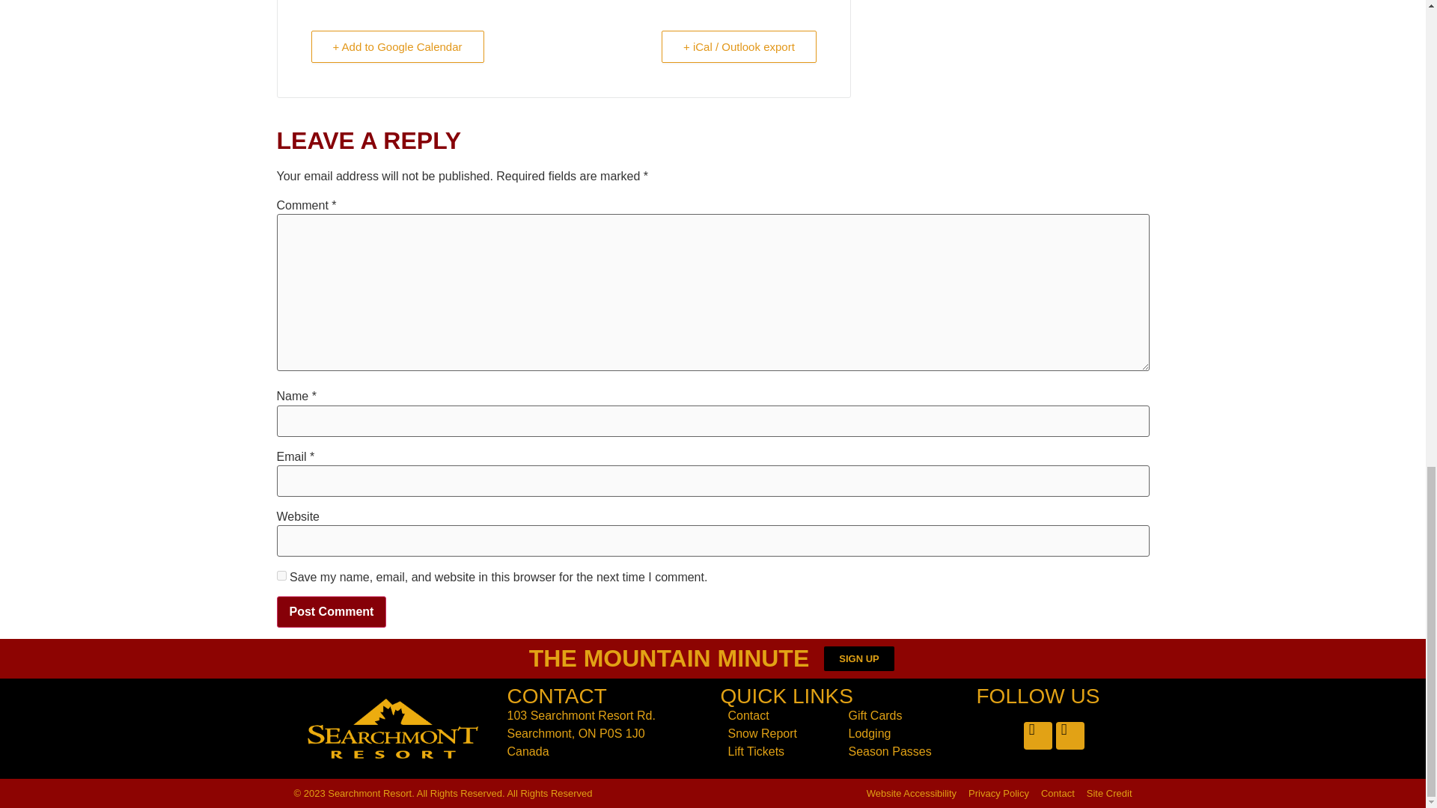 The image size is (1437, 808). What do you see at coordinates (901, 733) in the screenshot?
I see `Lodging` at bounding box center [901, 733].